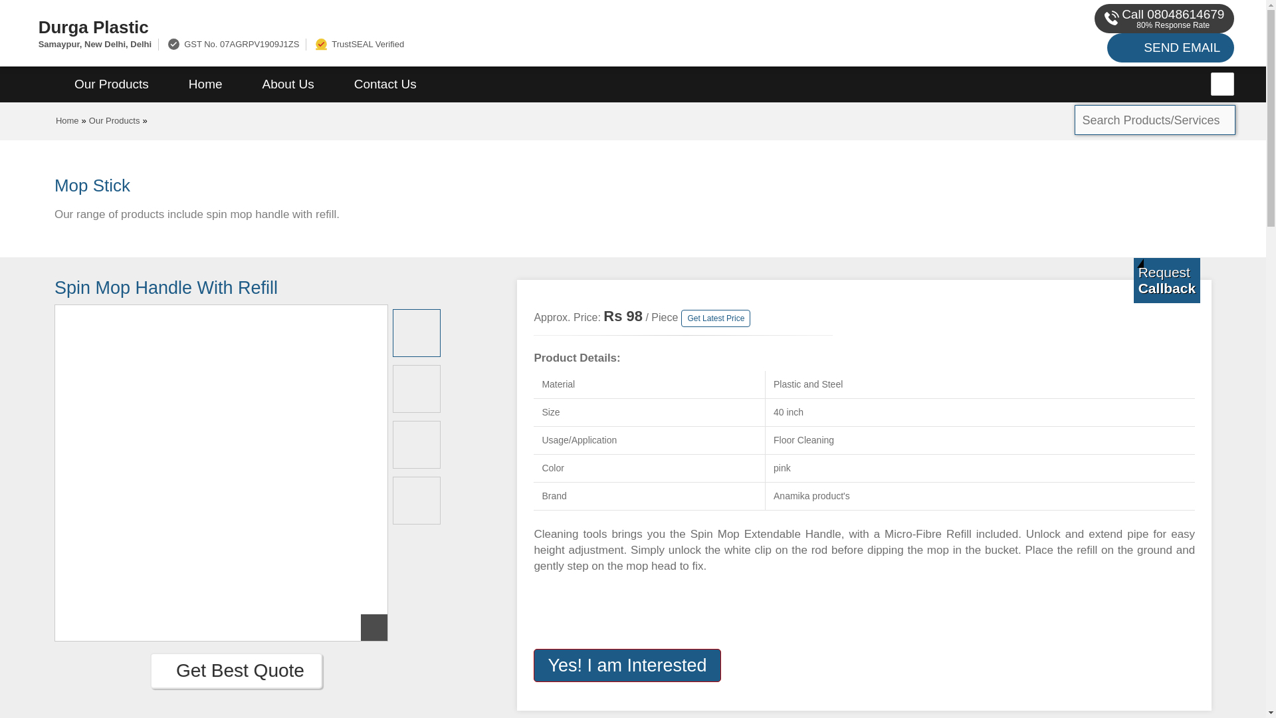  Describe the element at coordinates (1167, 280) in the screenshot. I see `Get a Call from us` at that location.